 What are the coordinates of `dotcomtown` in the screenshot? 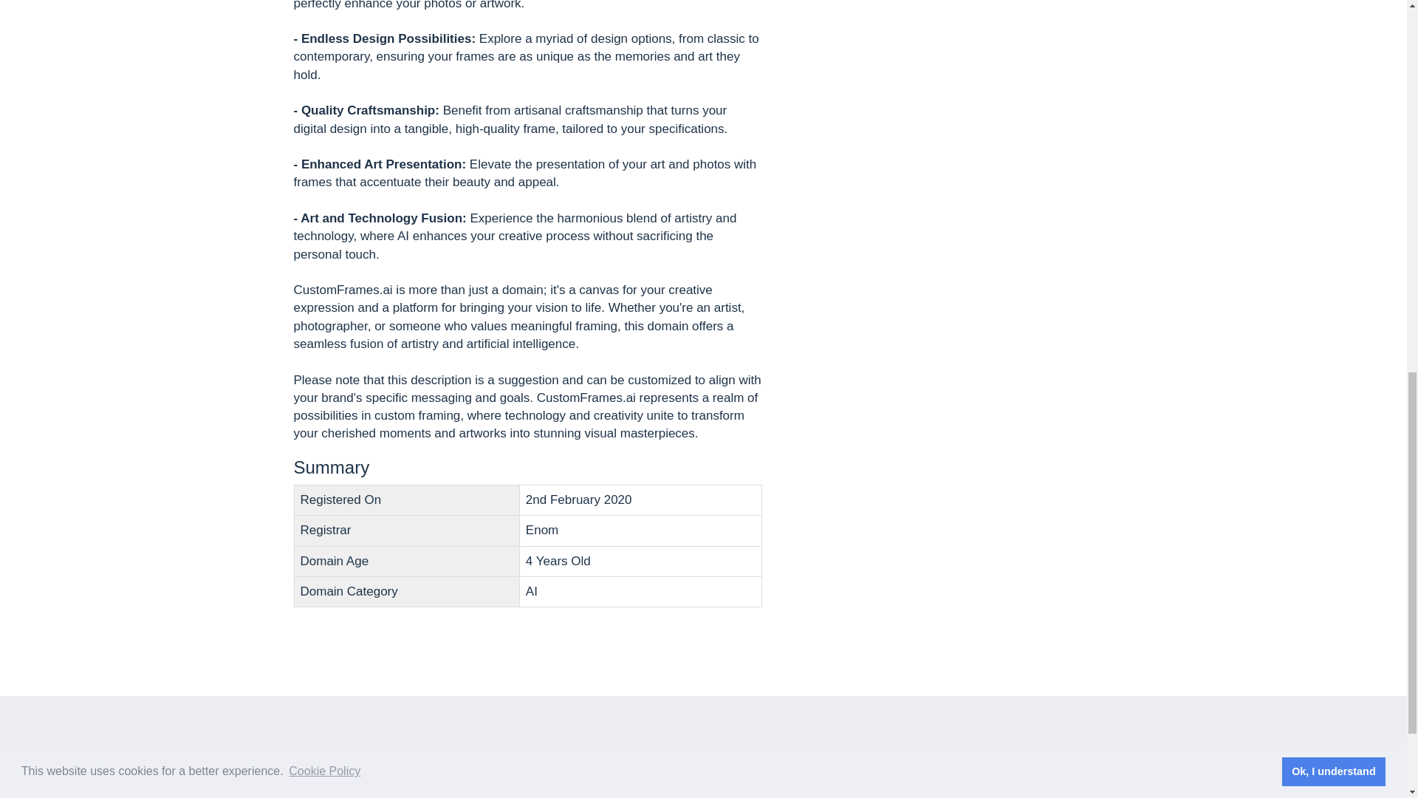 It's located at (335, 764).